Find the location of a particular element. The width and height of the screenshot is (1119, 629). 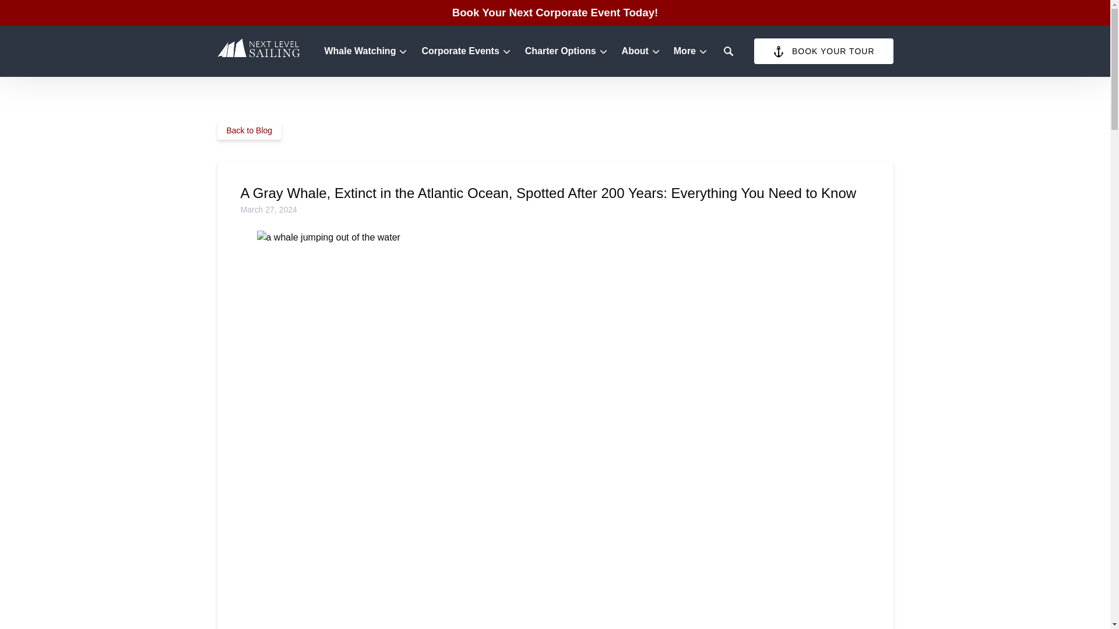

Open Corporate Events Menu is located at coordinates (469, 48).